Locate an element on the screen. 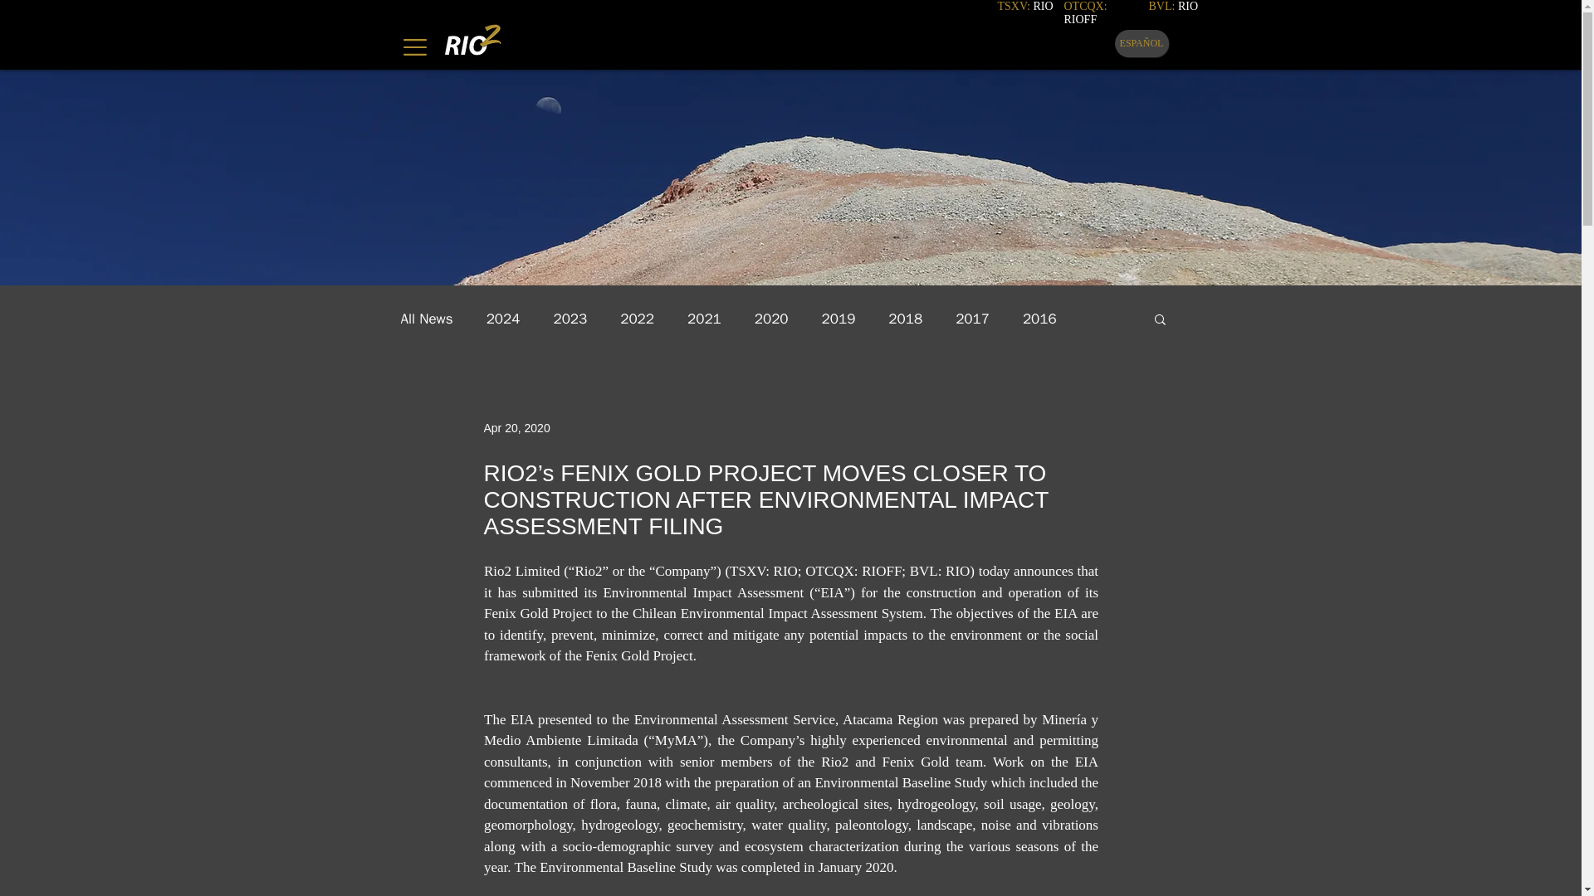 The image size is (1594, 896). 2018 is located at coordinates (905, 318).